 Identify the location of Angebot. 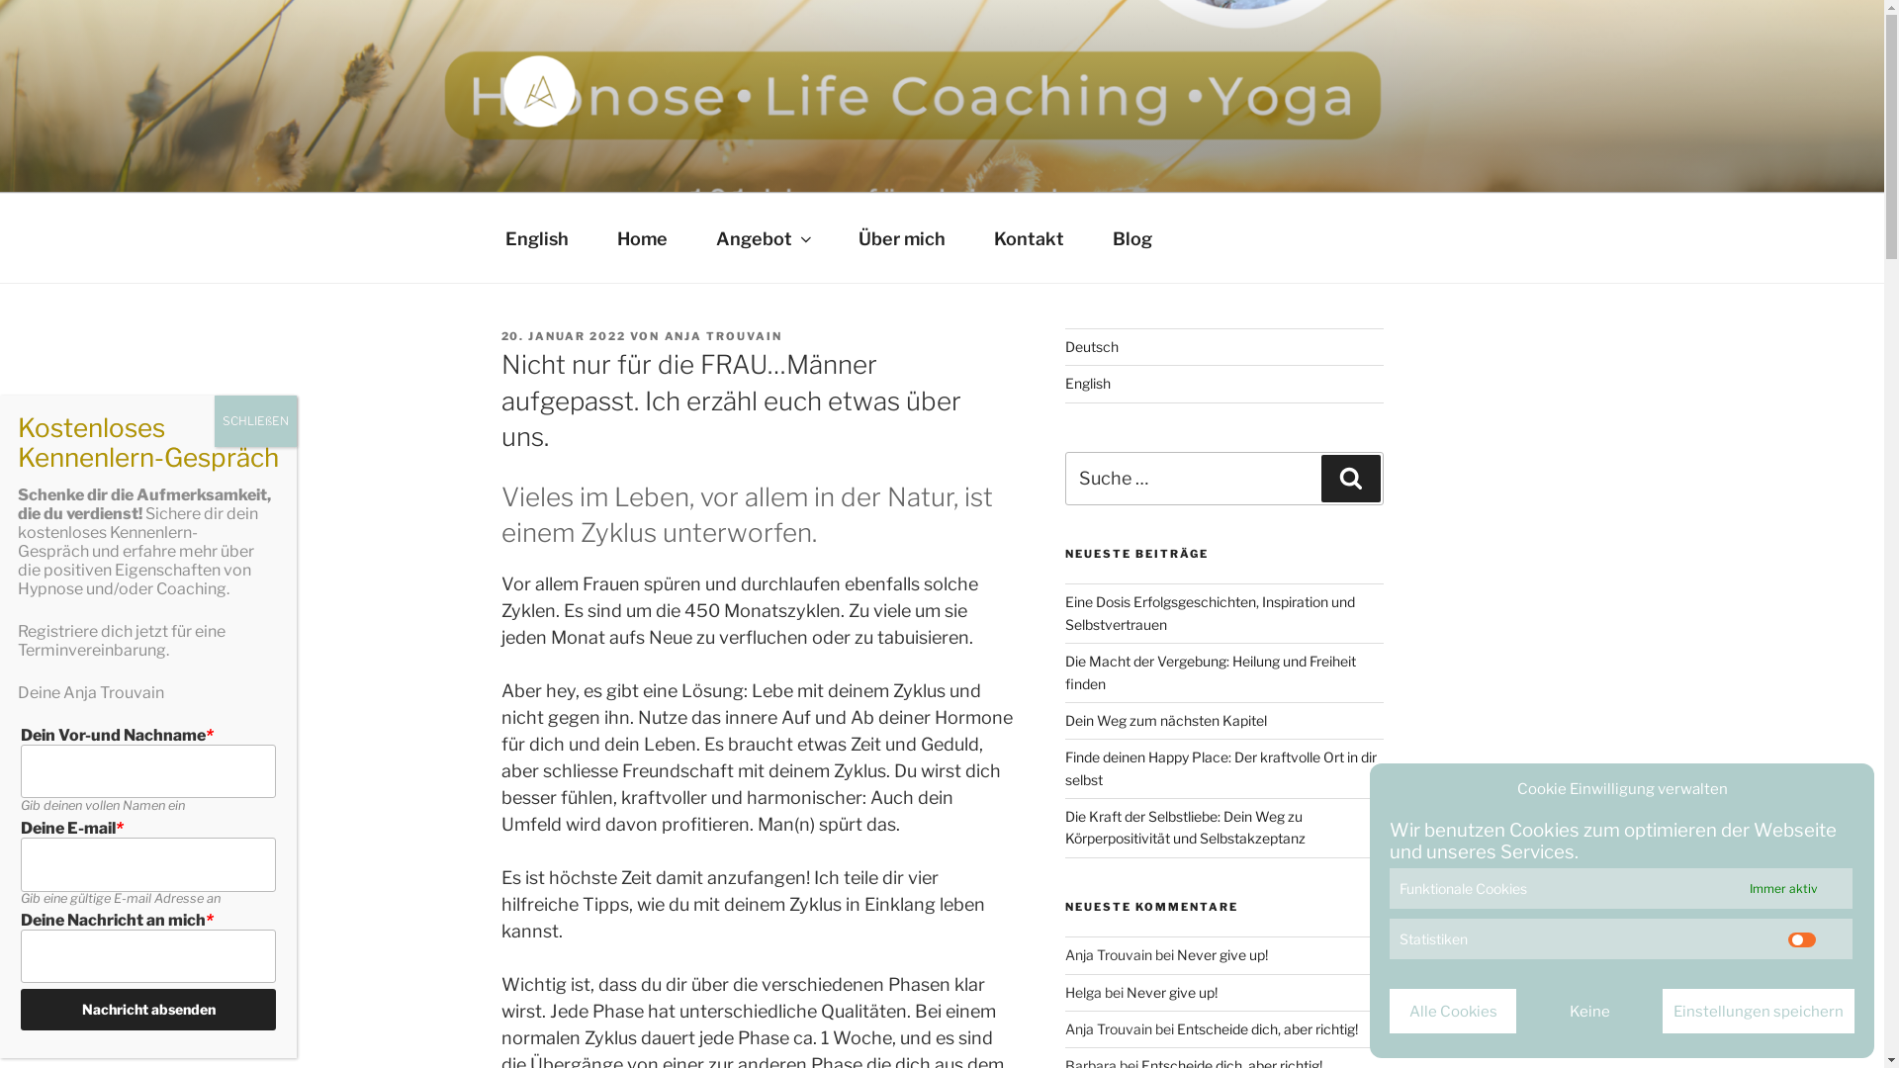
(764, 239).